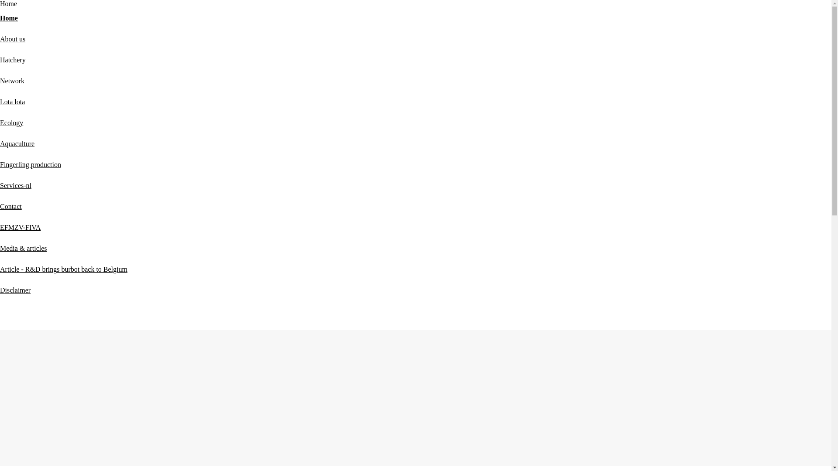 This screenshot has height=471, width=838. I want to click on About us, so click(13, 39).